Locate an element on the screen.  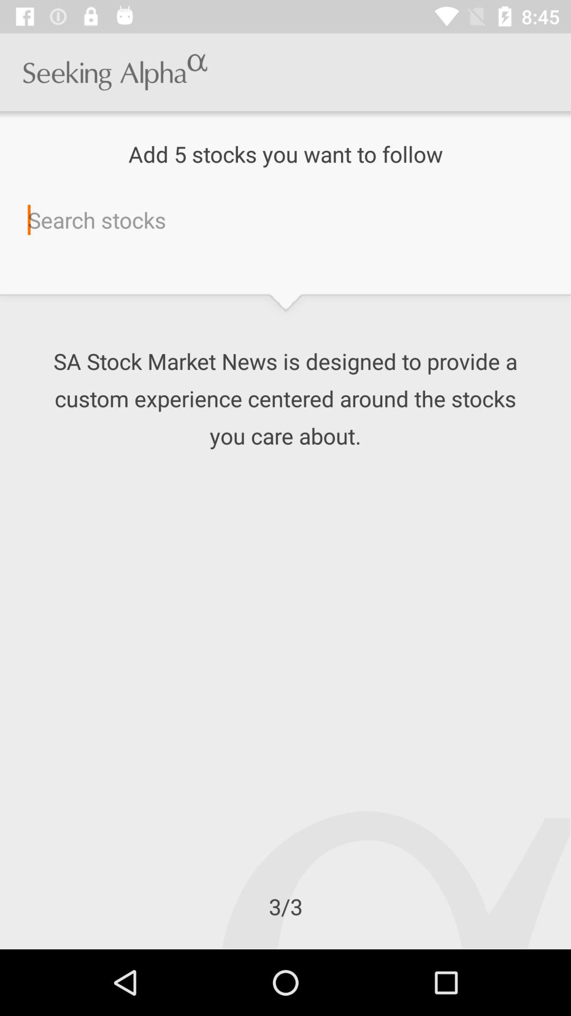
open icon below add 5 stocks is located at coordinates (285, 220).